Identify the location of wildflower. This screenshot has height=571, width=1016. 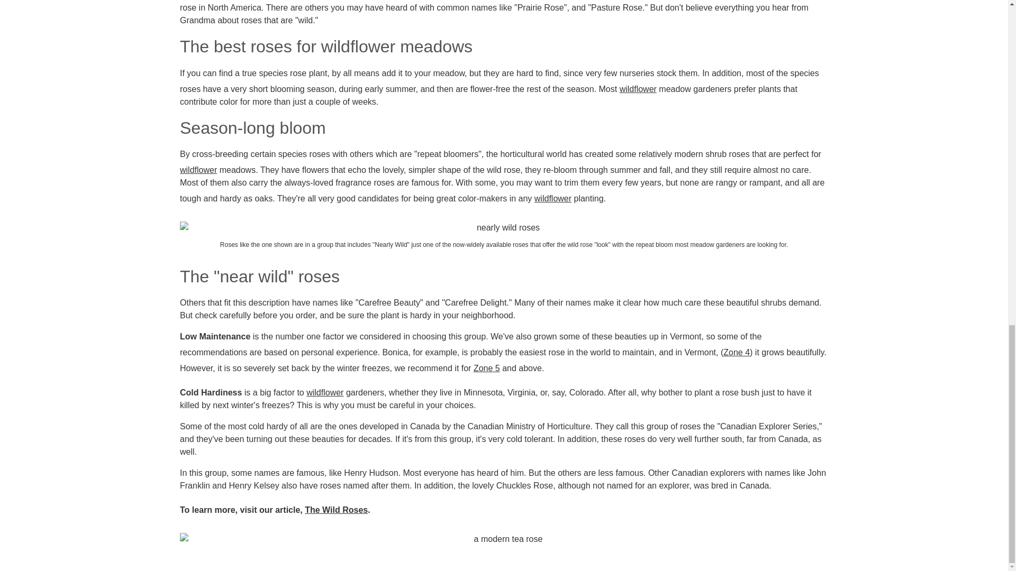
(638, 89).